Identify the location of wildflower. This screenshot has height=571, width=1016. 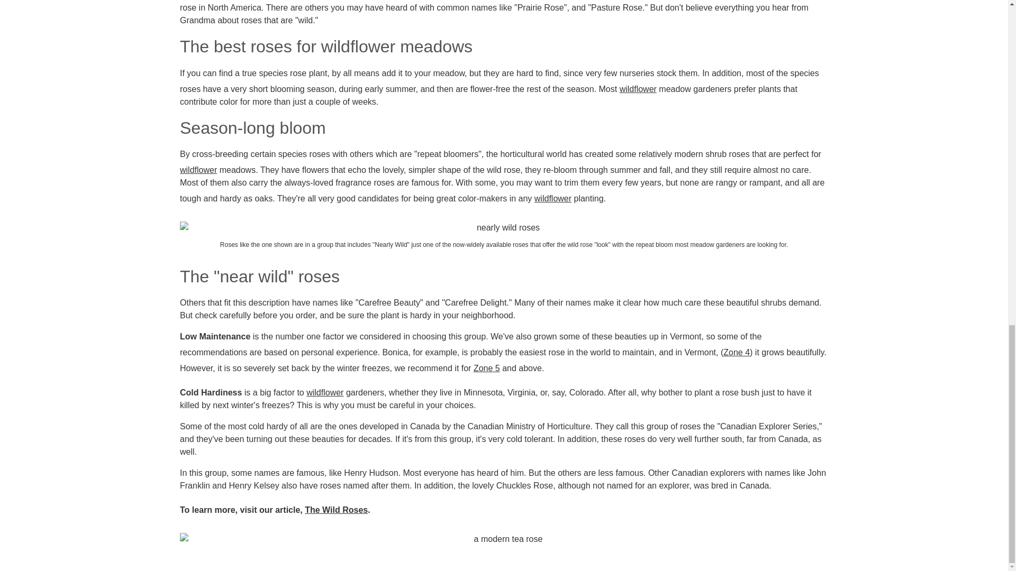
(638, 89).